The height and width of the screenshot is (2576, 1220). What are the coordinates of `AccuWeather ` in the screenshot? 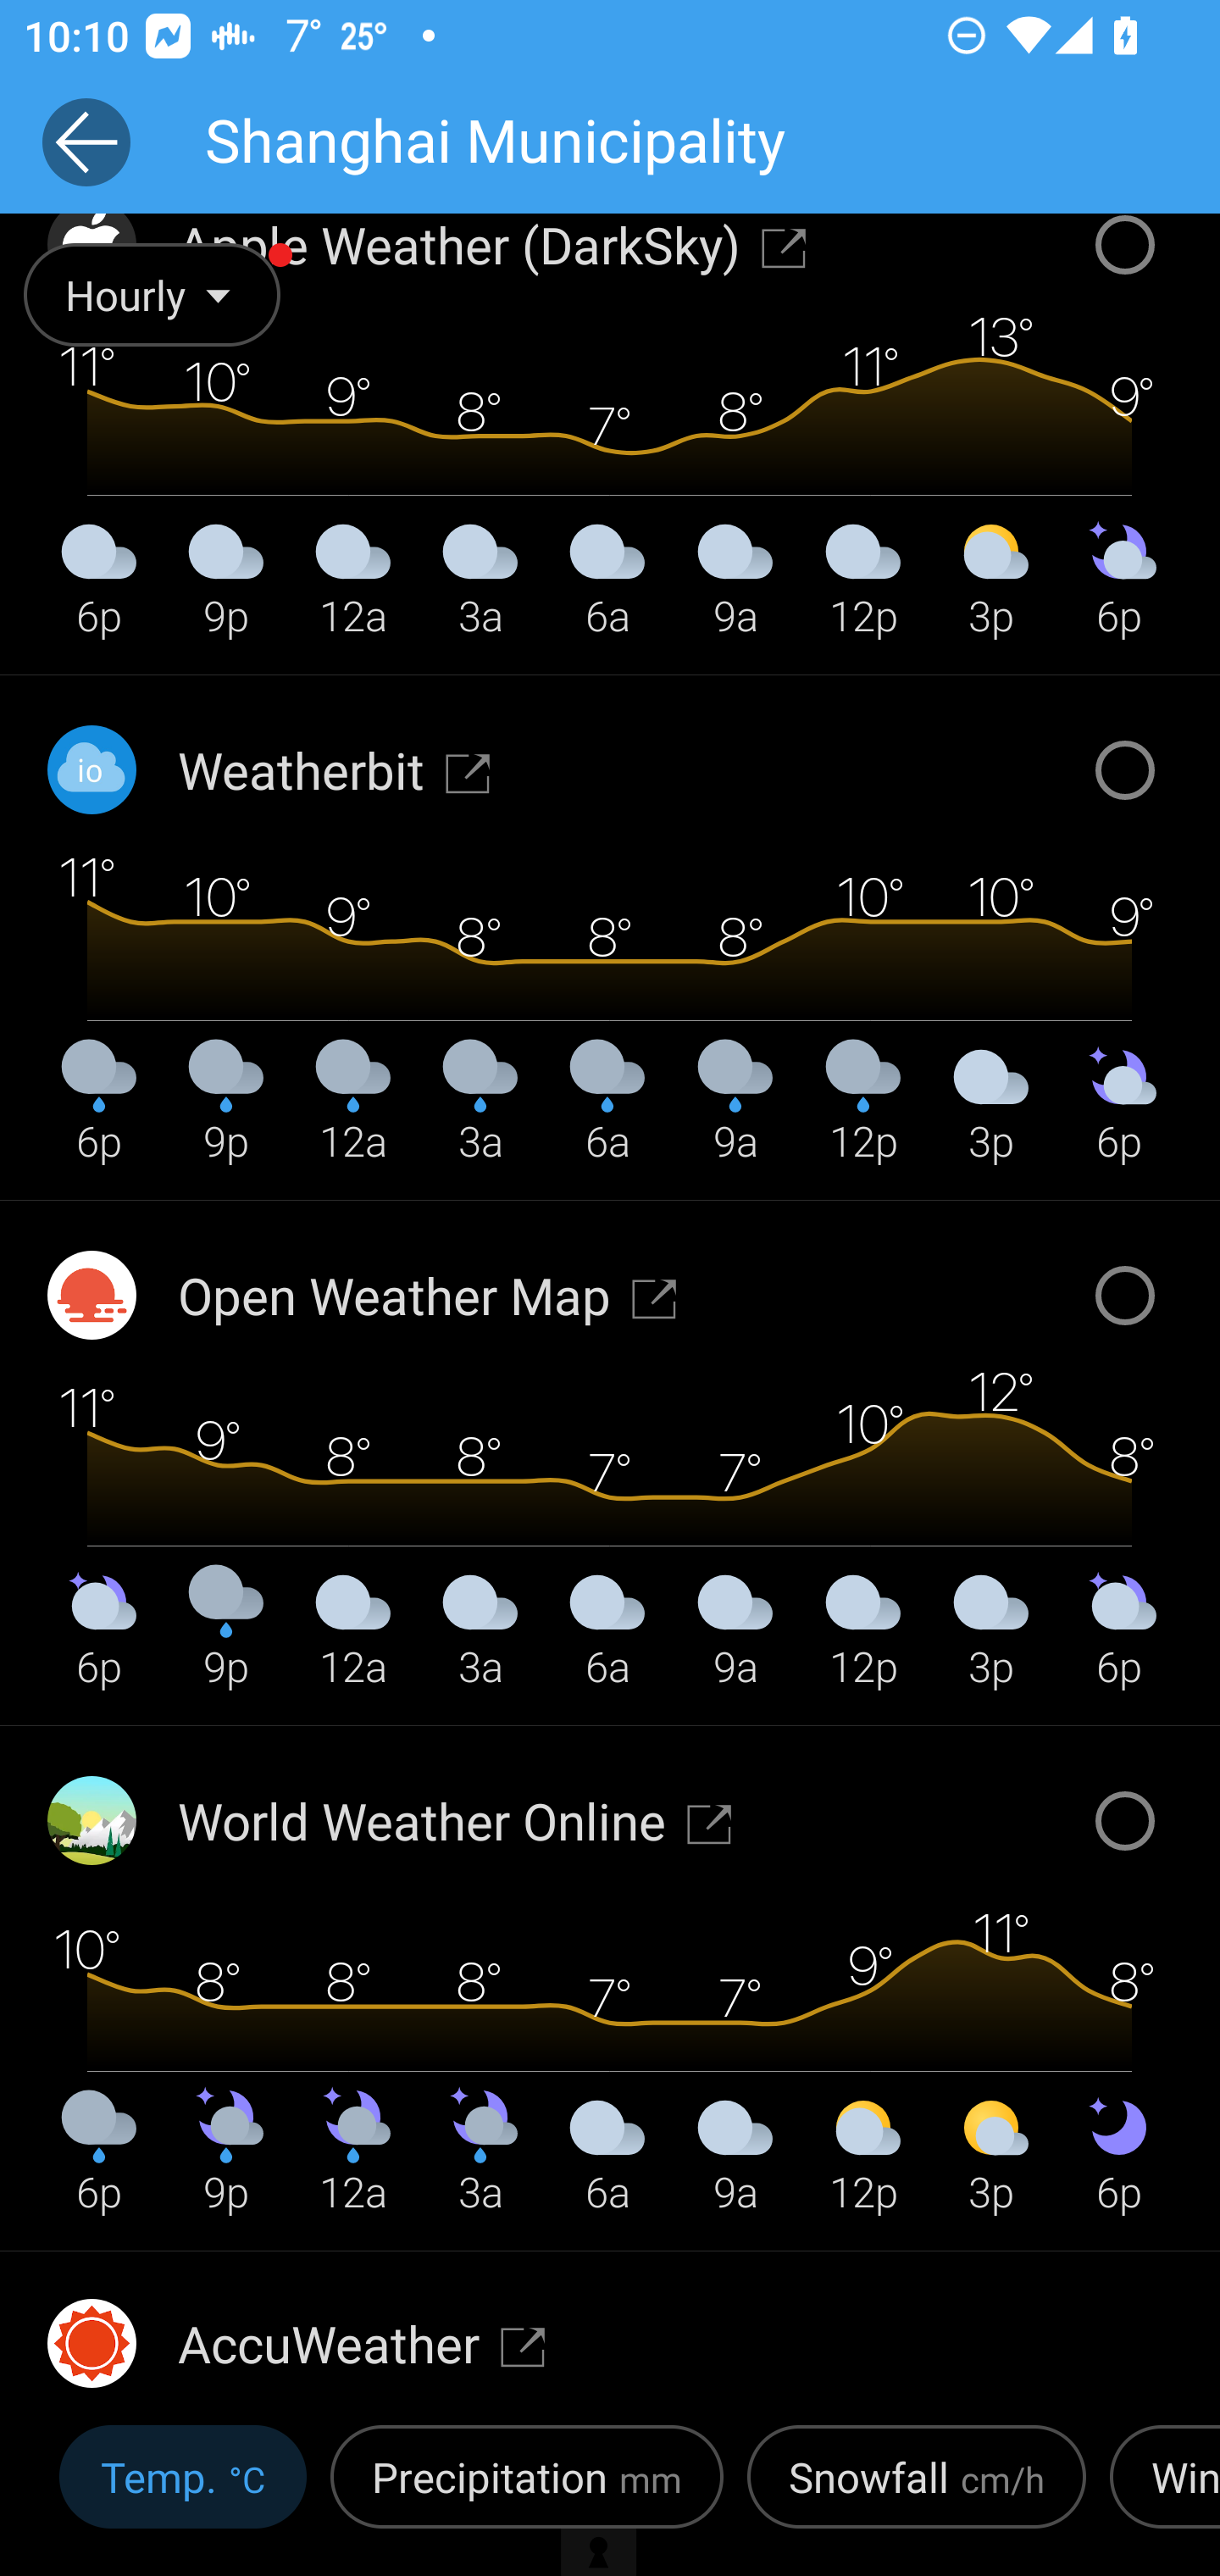 It's located at (363, 2342).